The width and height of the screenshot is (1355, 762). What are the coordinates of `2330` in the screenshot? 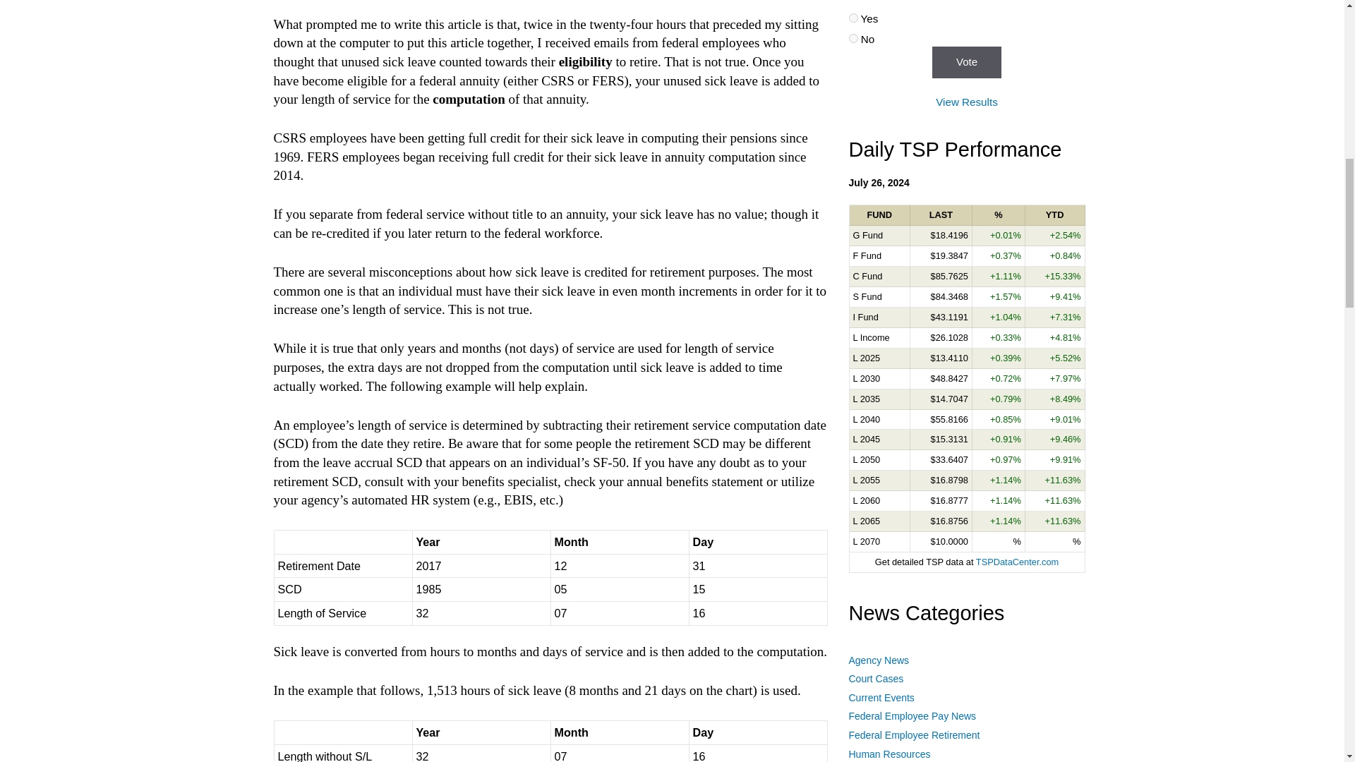 It's located at (853, 38).